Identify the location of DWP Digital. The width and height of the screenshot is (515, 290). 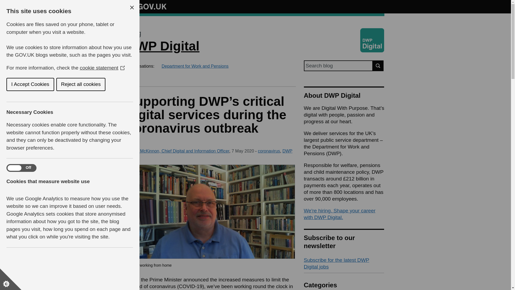
(163, 46).